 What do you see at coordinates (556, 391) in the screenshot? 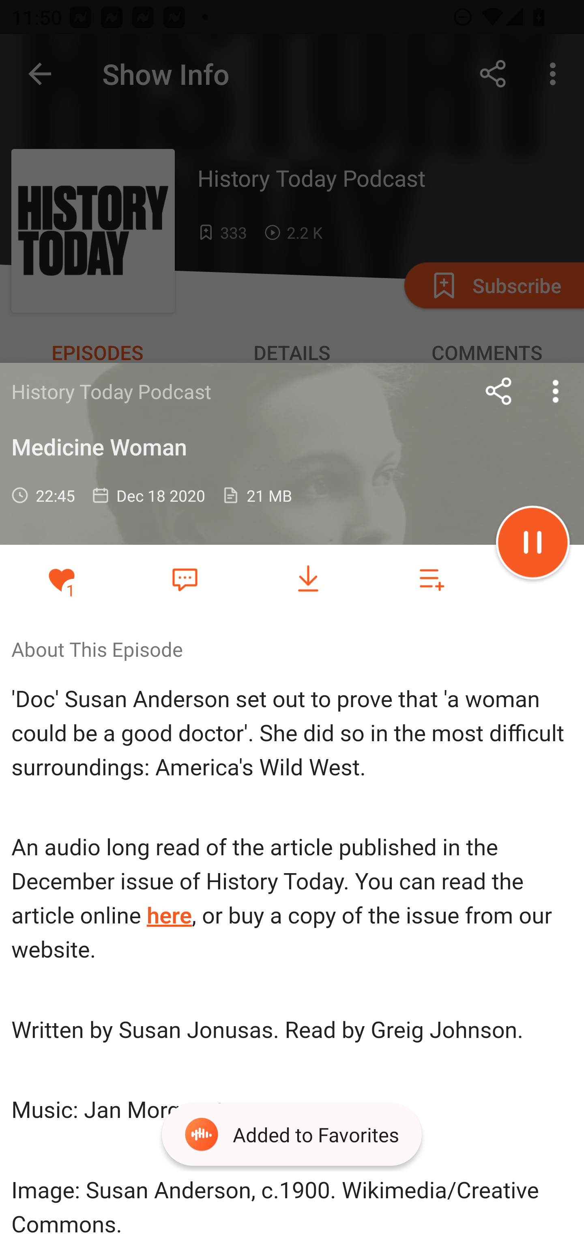
I see `more options` at bounding box center [556, 391].